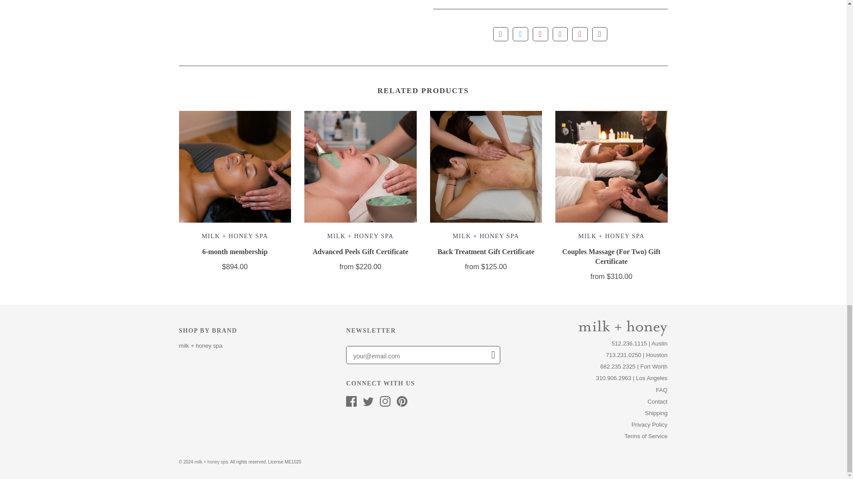 The width and height of the screenshot is (853, 479). I want to click on Instagram, so click(385, 401).